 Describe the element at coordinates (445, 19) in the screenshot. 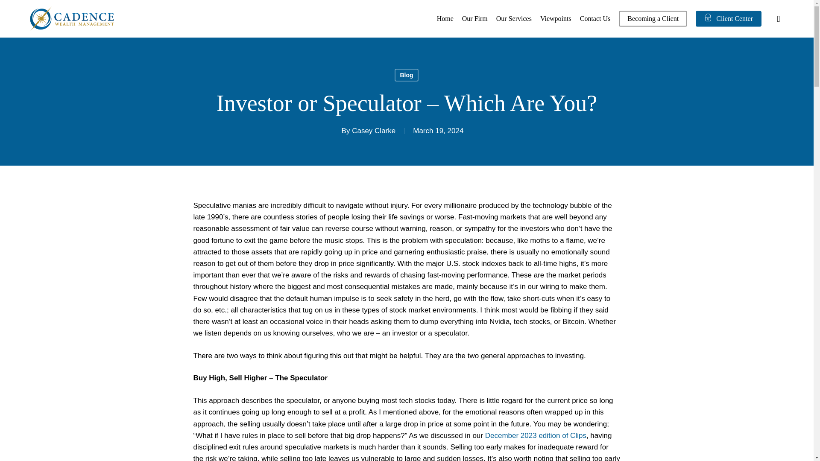

I see `Home` at that location.